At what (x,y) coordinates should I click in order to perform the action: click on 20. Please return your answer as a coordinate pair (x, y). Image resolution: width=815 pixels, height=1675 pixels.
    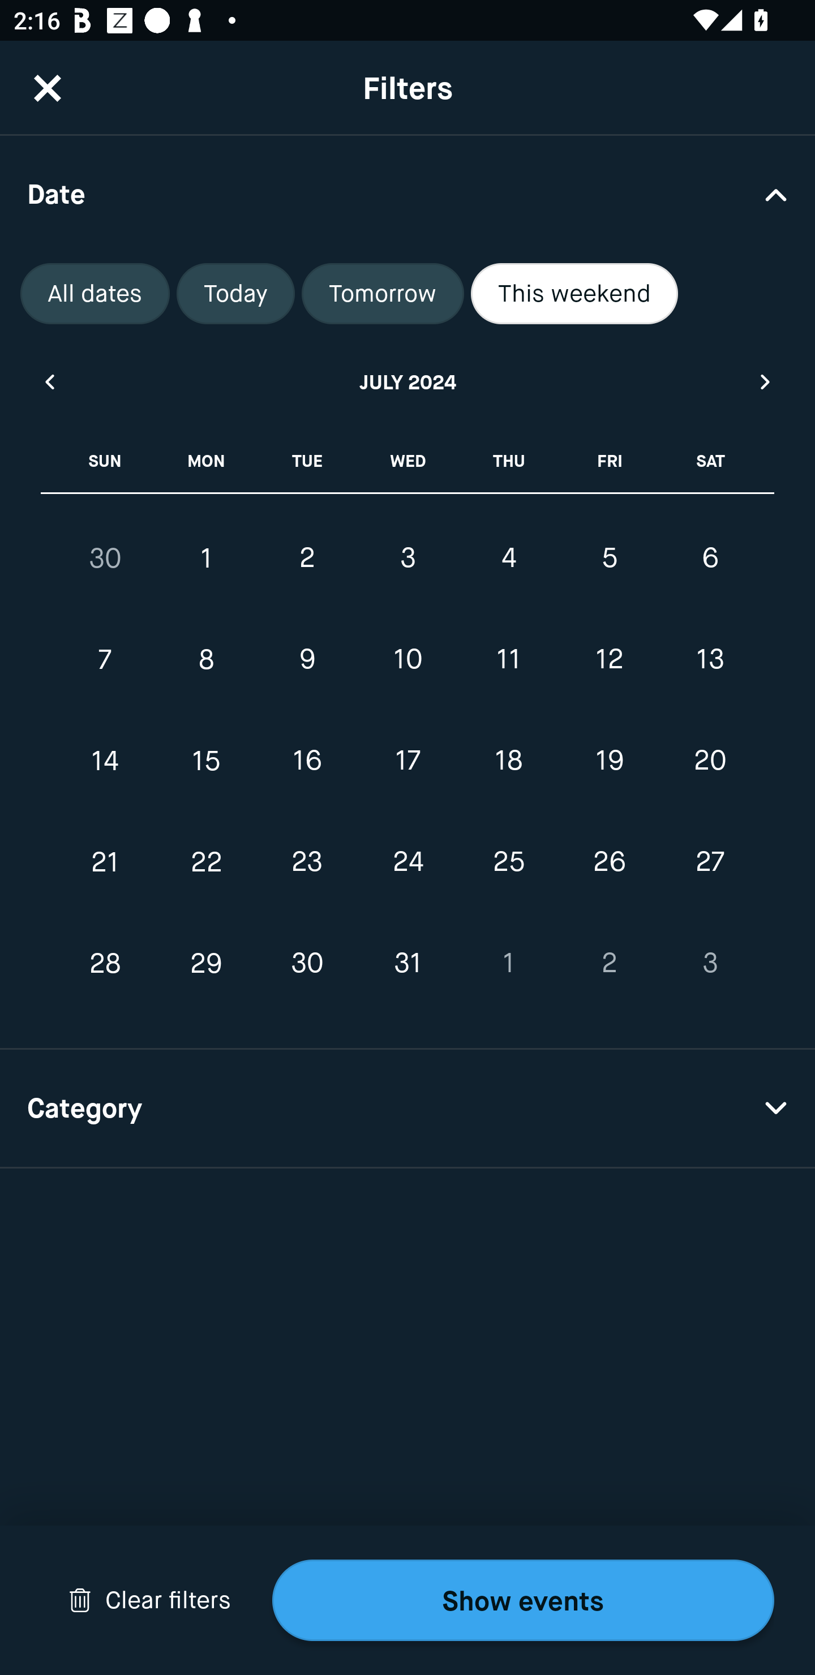
    Looking at the image, I should click on (710, 761).